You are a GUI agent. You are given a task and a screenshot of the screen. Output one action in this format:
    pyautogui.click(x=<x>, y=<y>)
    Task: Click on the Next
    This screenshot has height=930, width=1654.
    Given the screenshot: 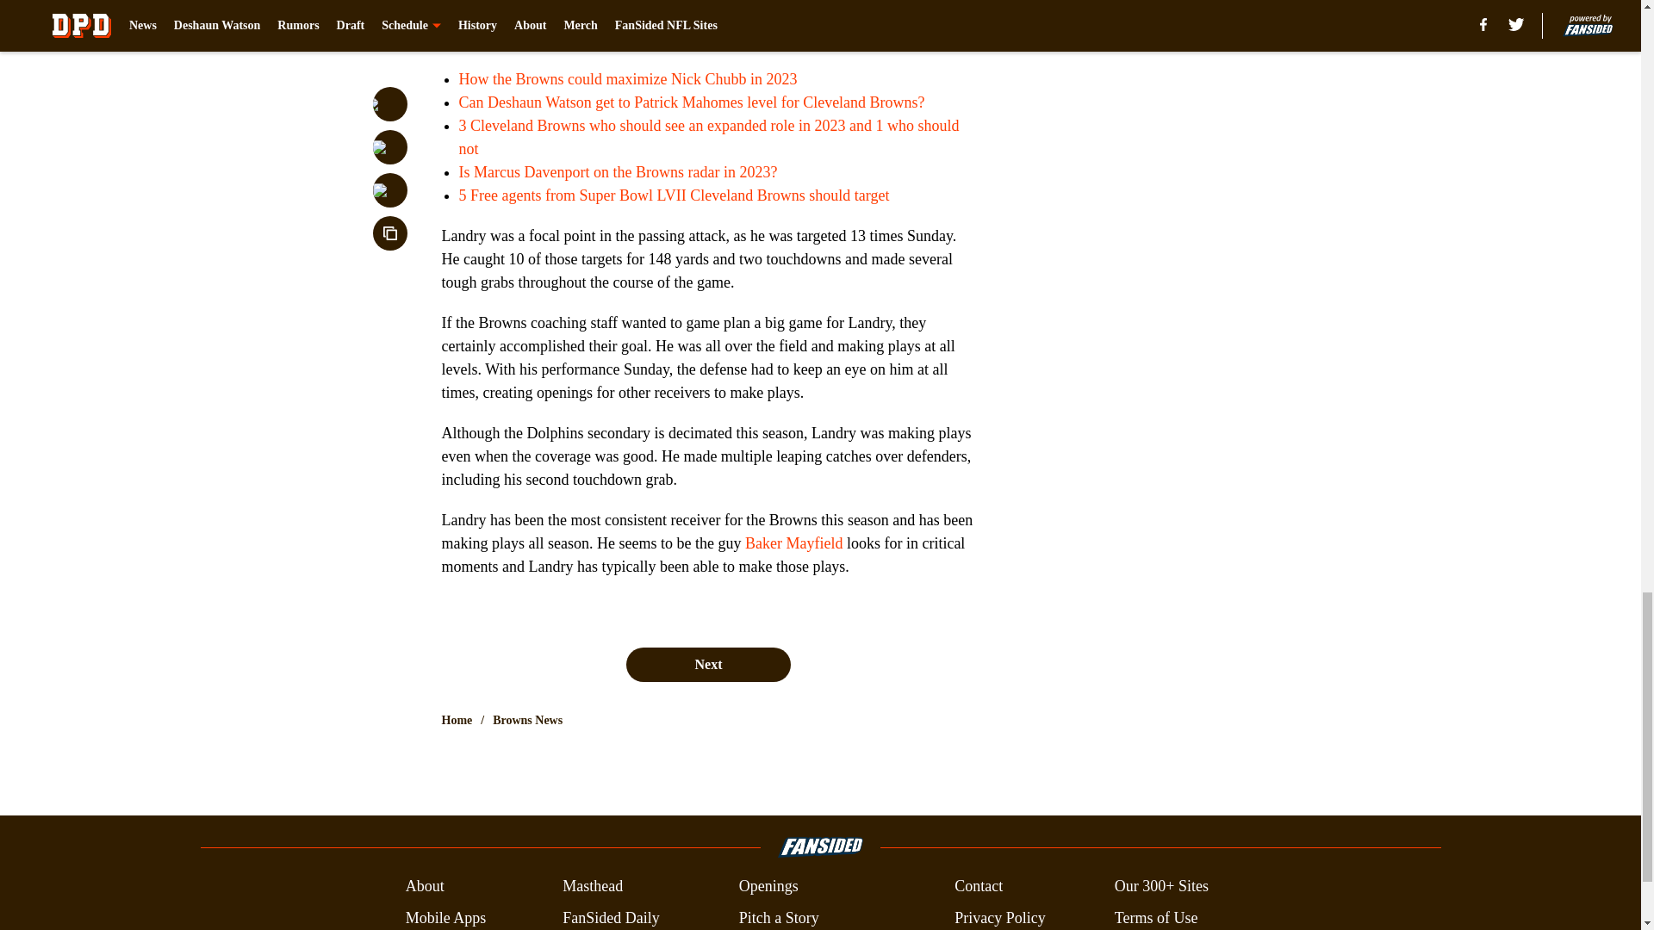 What is the action you would take?
    pyautogui.click(x=707, y=664)
    